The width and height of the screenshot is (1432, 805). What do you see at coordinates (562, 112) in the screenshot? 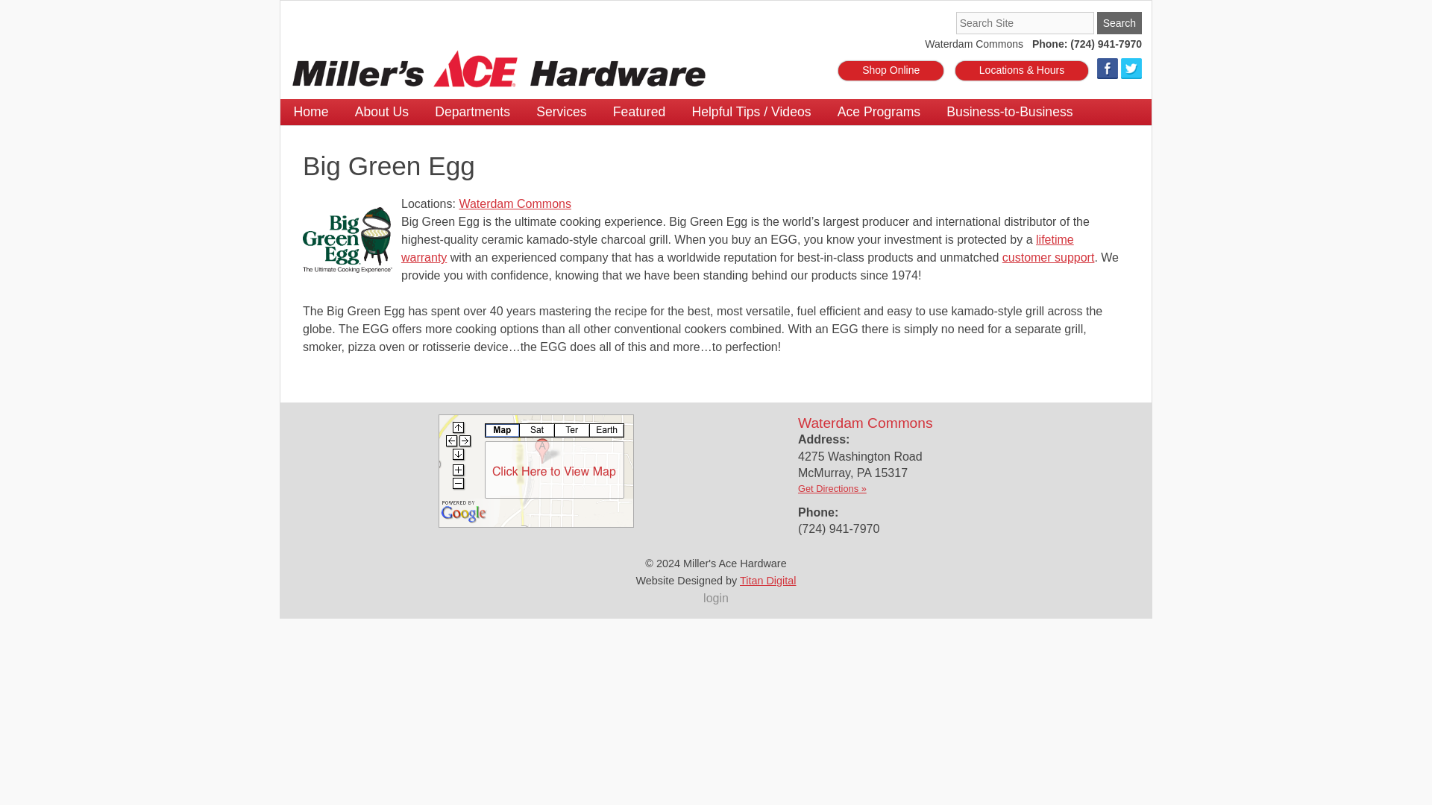
I see `Services` at bounding box center [562, 112].